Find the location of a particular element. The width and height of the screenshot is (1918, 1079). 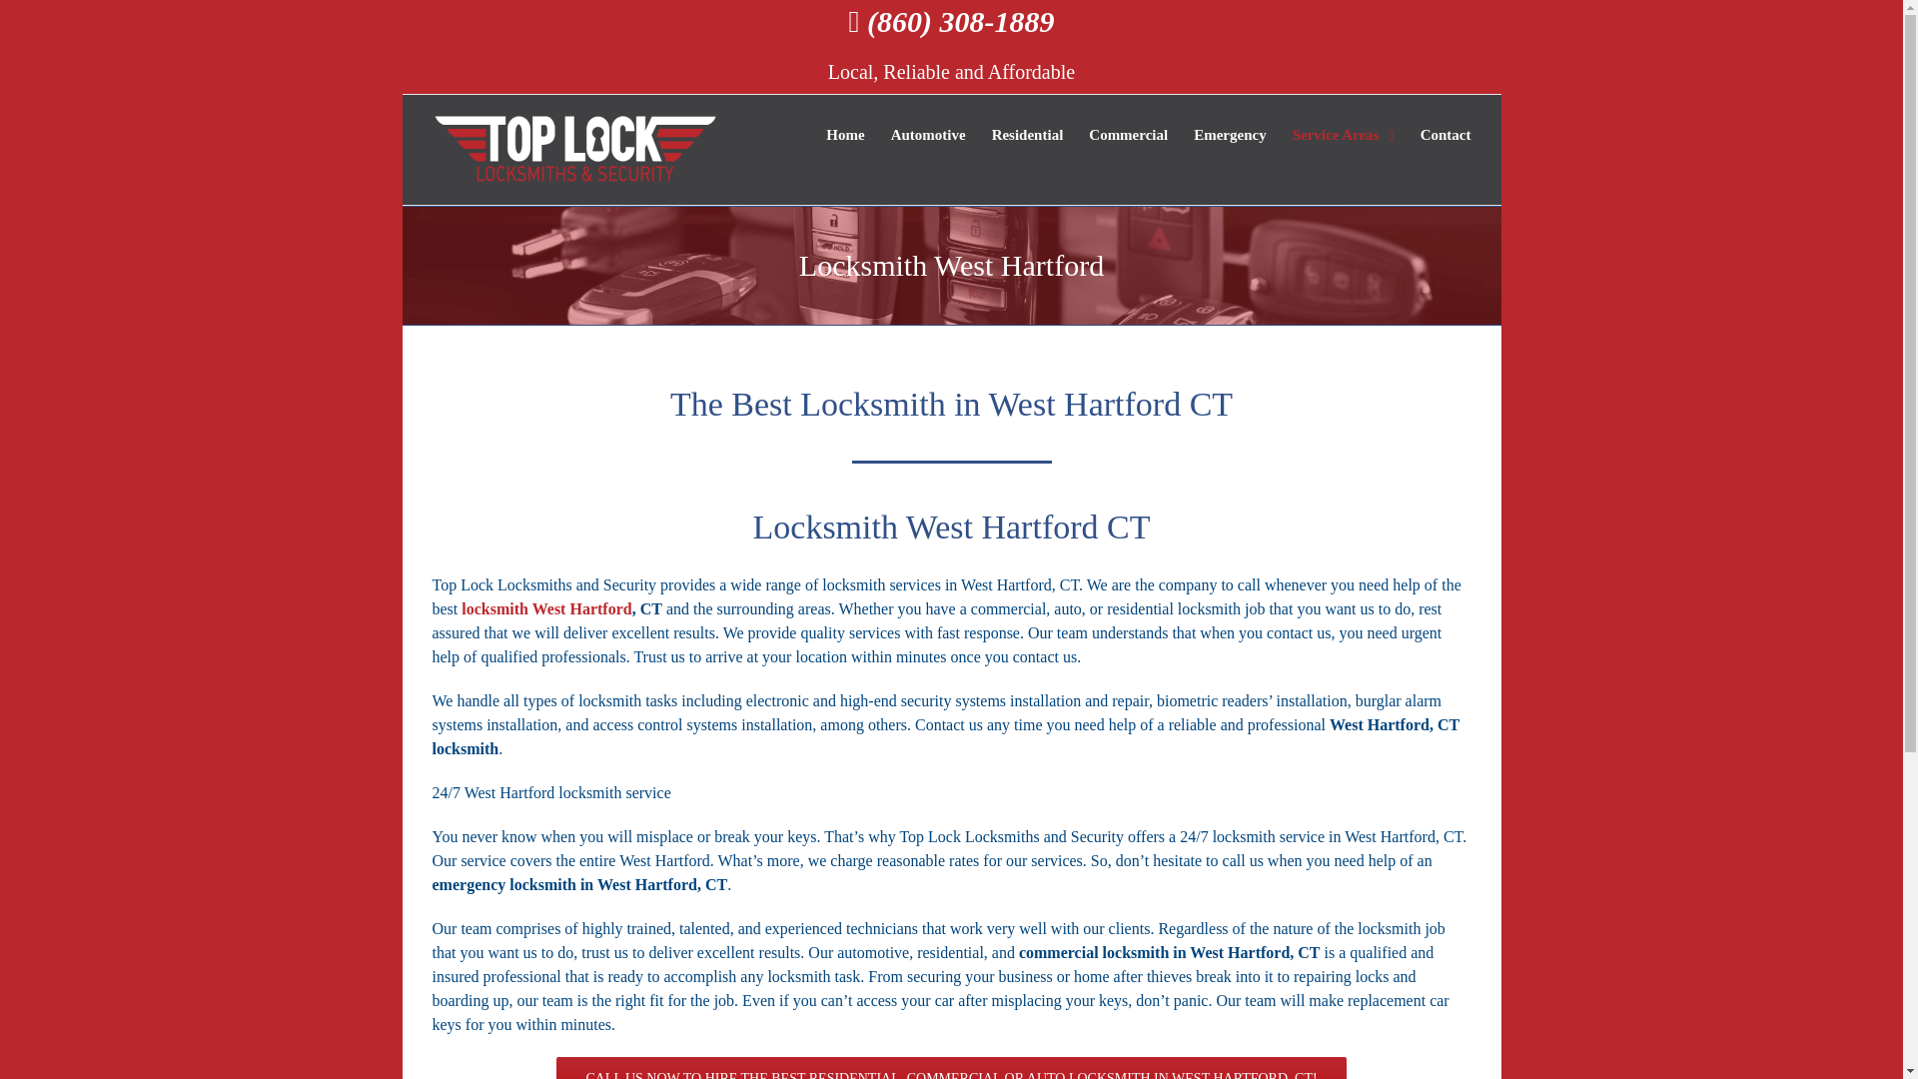

Automotive is located at coordinates (929, 137).